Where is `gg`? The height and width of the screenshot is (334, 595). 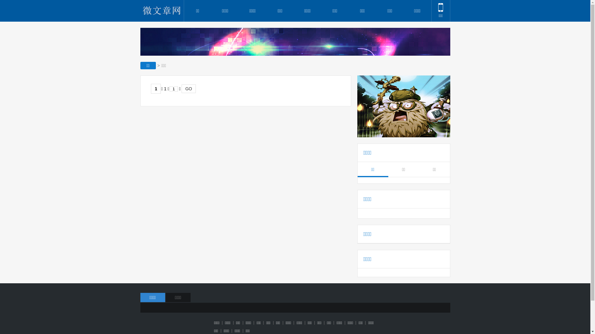
gg is located at coordinates (403, 106).